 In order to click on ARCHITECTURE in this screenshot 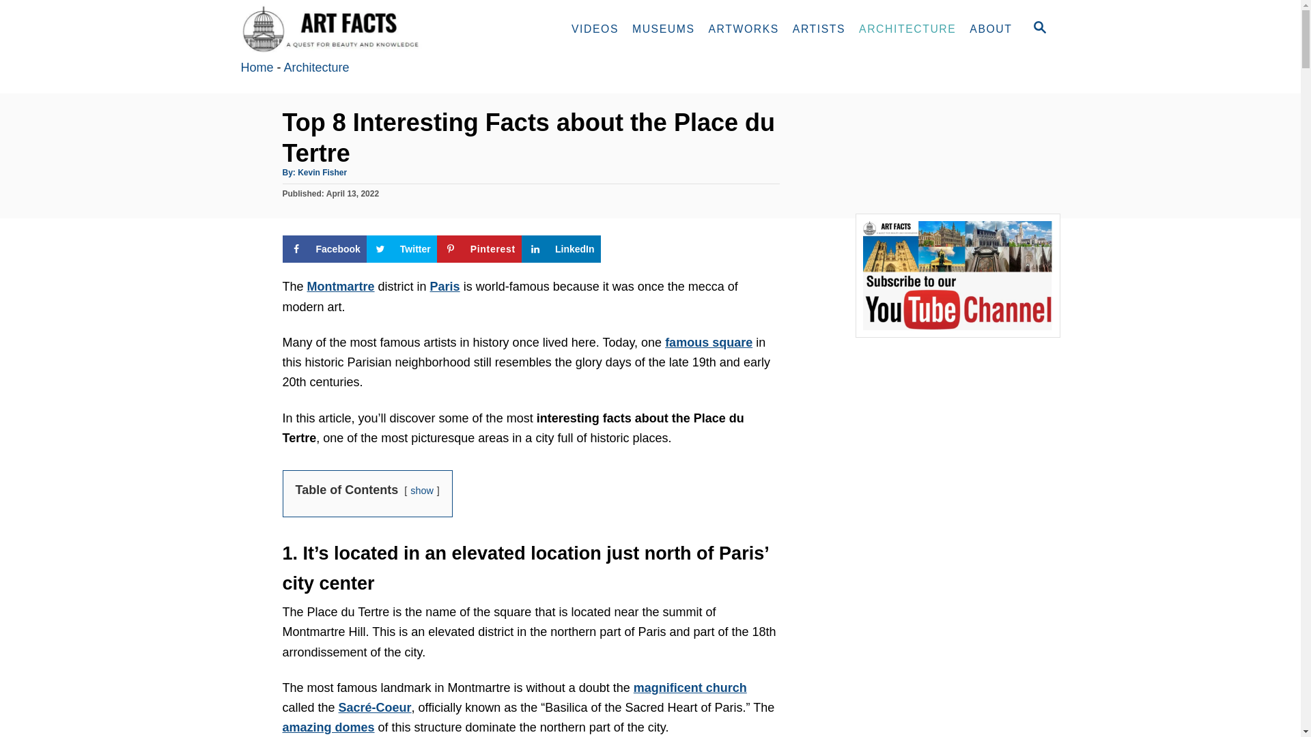, I will do `click(907, 29)`.